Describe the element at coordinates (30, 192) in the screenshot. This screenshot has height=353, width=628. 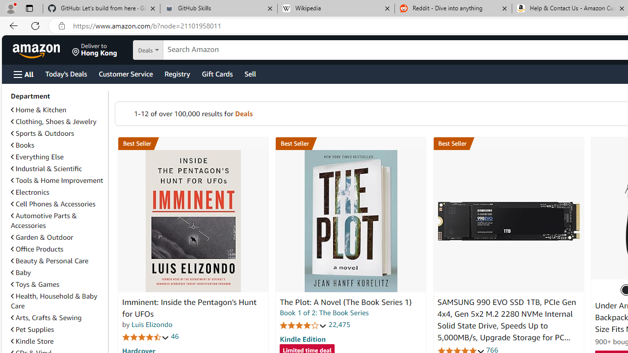
I see `Electronics` at that location.